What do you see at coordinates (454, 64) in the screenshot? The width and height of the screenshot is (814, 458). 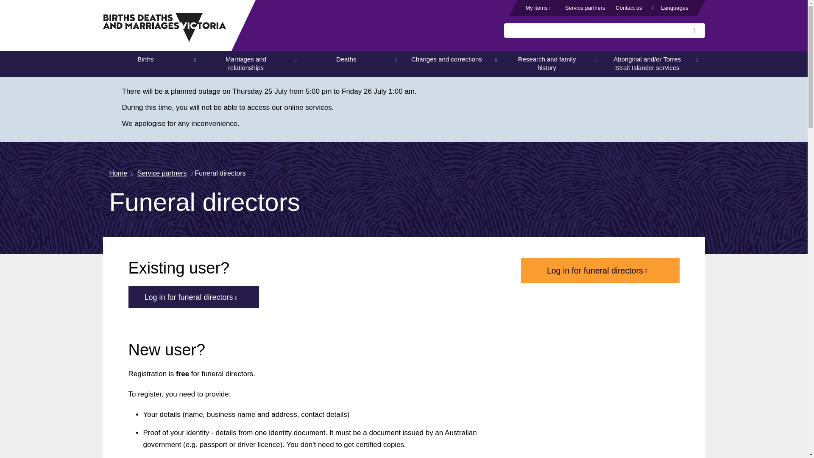 I see `Changes and corrections` at bounding box center [454, 64].